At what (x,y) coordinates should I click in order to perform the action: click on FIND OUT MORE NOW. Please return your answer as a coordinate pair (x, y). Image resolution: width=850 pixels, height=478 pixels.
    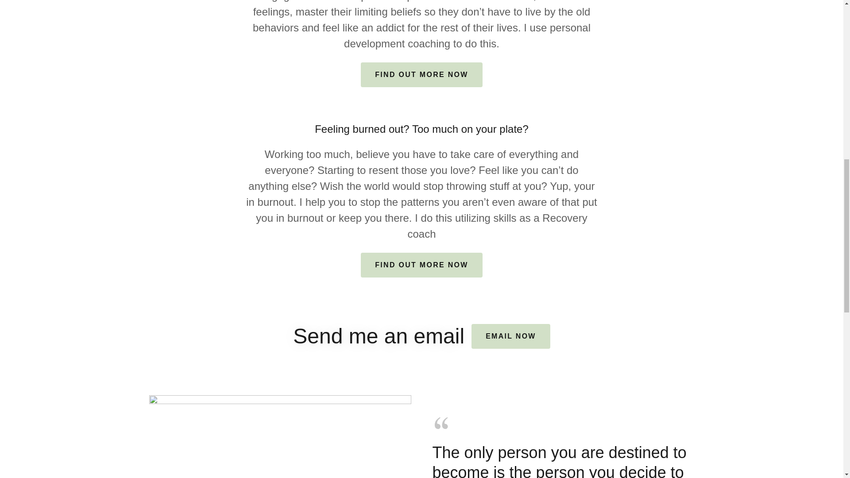
    Looking at the image, I should click on (421, 74).